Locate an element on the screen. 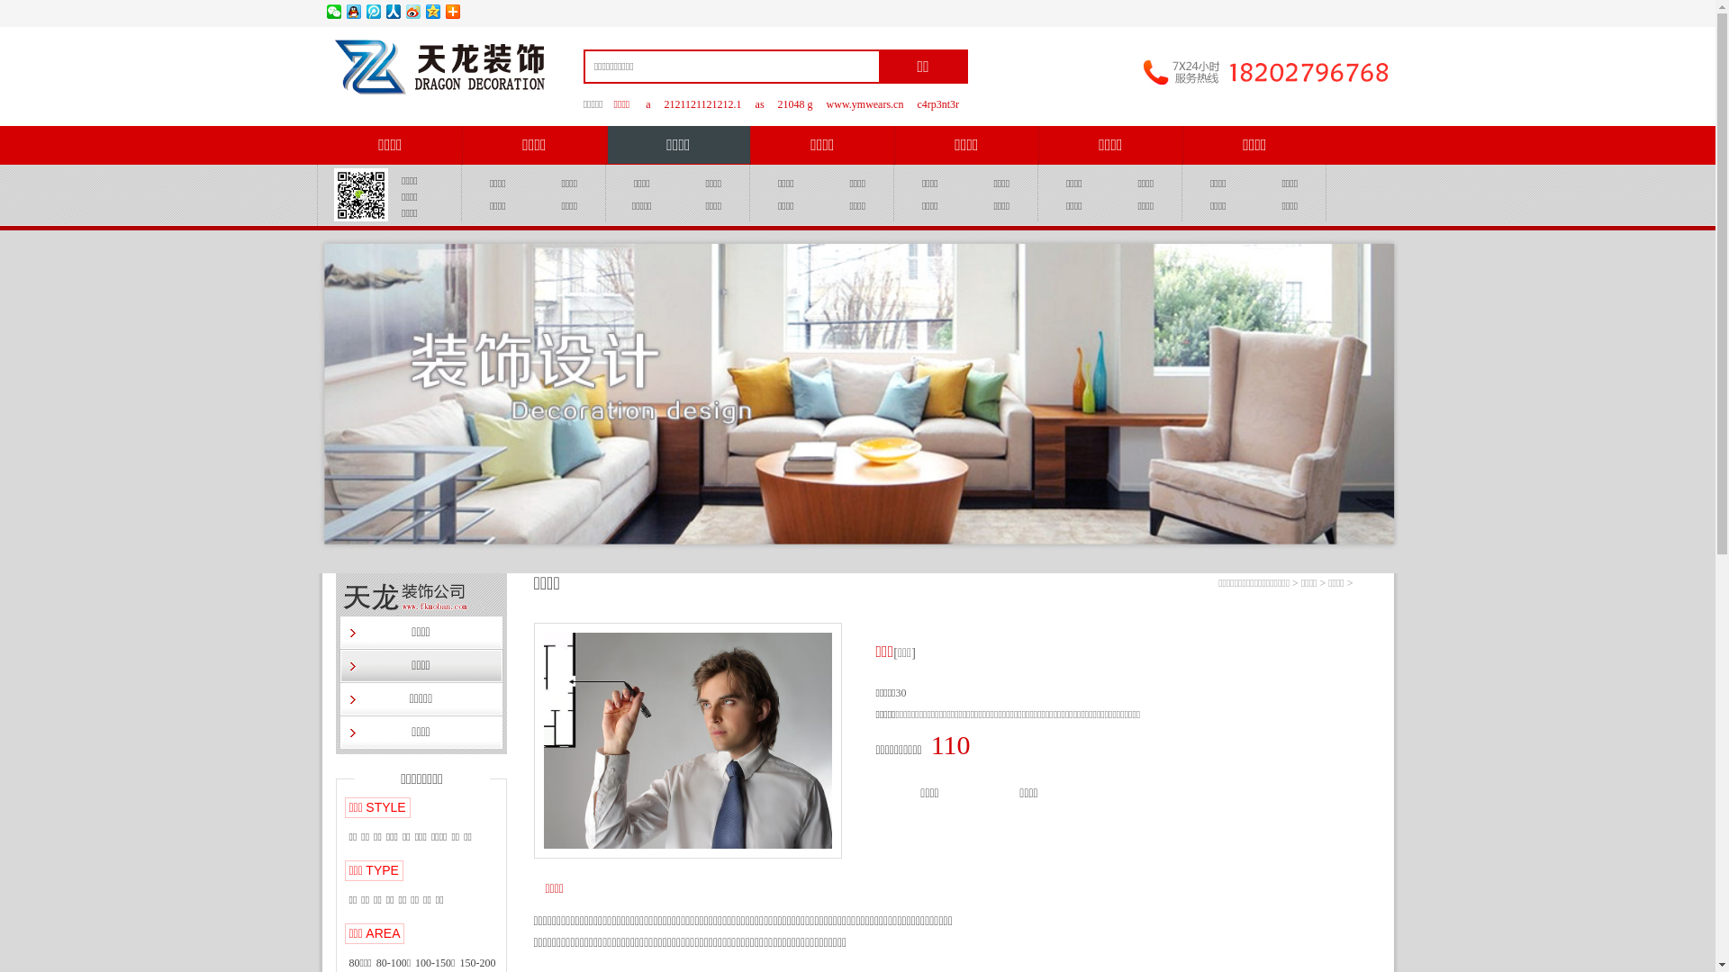 This screenshot has width=1729, height=972. 2121121121212.1 is located at coordinates (702, 104).